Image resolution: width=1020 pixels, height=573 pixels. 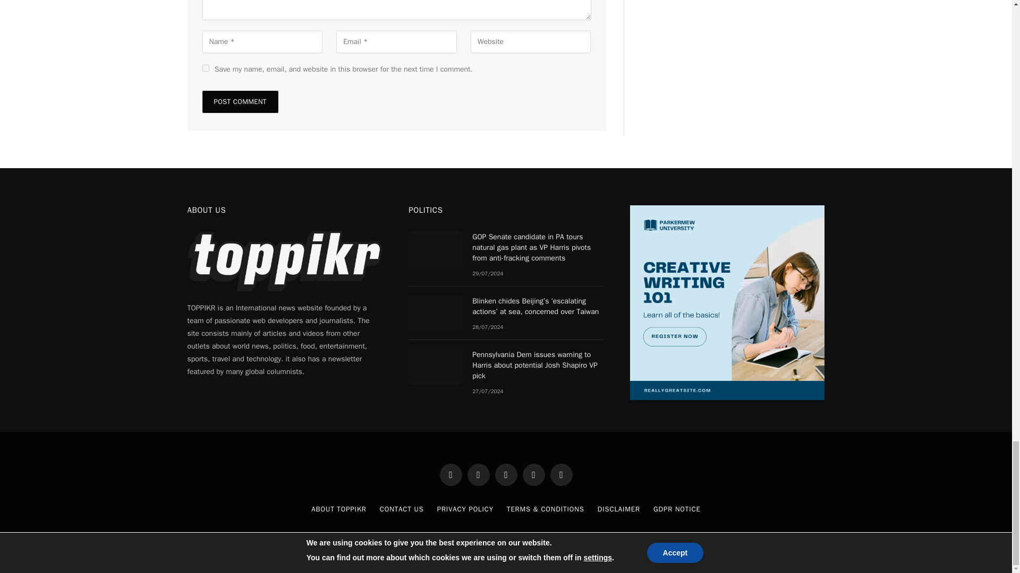 What do you see at coordinates (205, 68) in the screenshot?
I see `yes` at bounding box center [205, 68].